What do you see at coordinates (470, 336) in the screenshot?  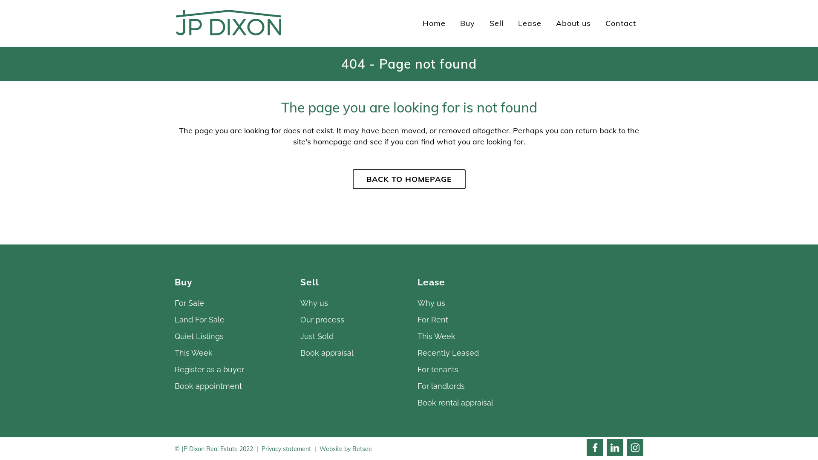 I see `This Week` at bounding box center [470, 336].